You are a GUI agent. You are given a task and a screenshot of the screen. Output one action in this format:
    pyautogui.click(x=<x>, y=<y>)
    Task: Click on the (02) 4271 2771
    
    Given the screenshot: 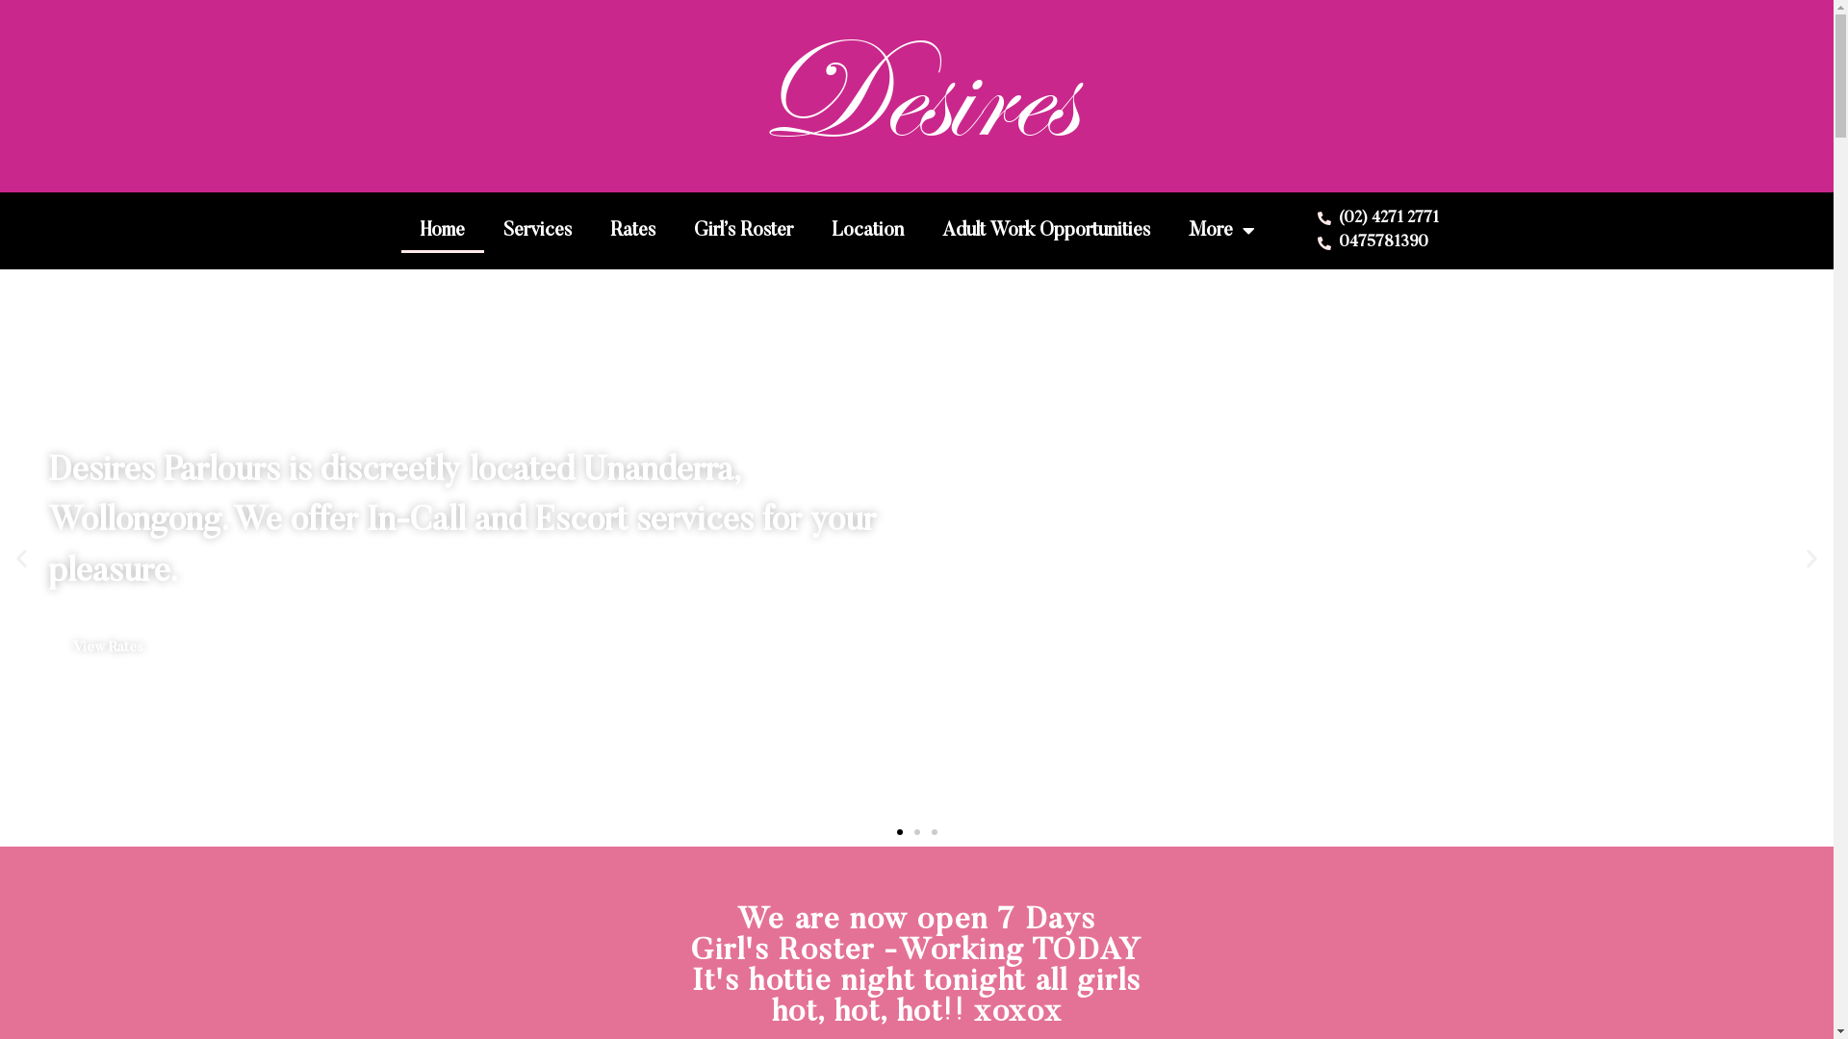 What is the action you would take?
    pyautogui.click(x=1386, y=218)
    